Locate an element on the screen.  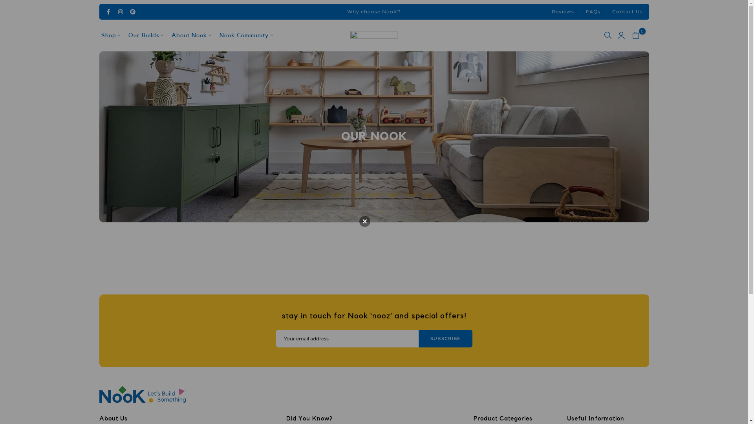
Reviews is located at coordinates (563, 12).